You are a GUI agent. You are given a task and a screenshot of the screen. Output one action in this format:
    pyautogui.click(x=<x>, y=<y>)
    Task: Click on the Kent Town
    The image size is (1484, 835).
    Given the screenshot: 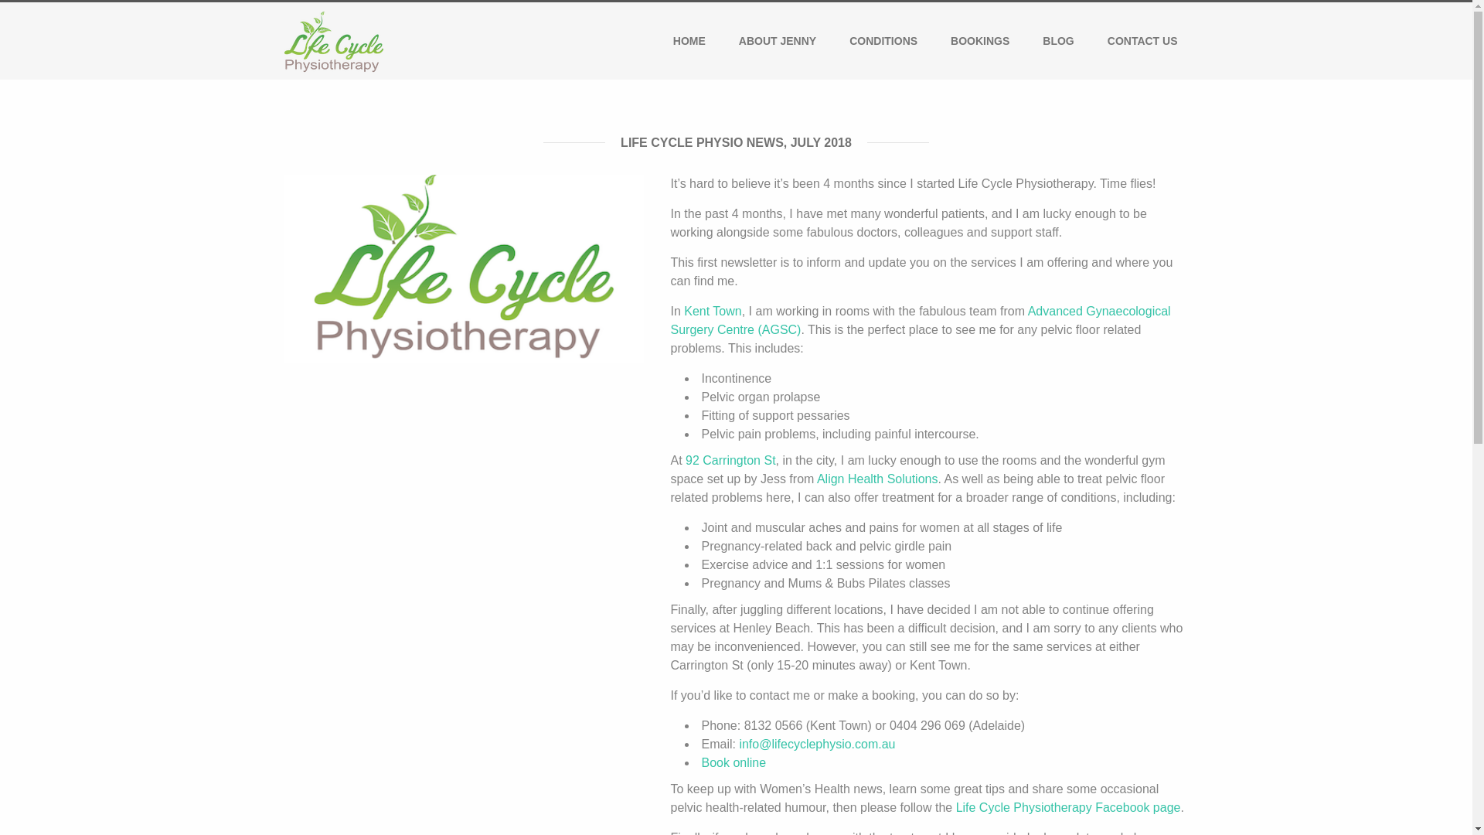 What is the action you would take?
    pyautogui.click(x=713, y=311)
    